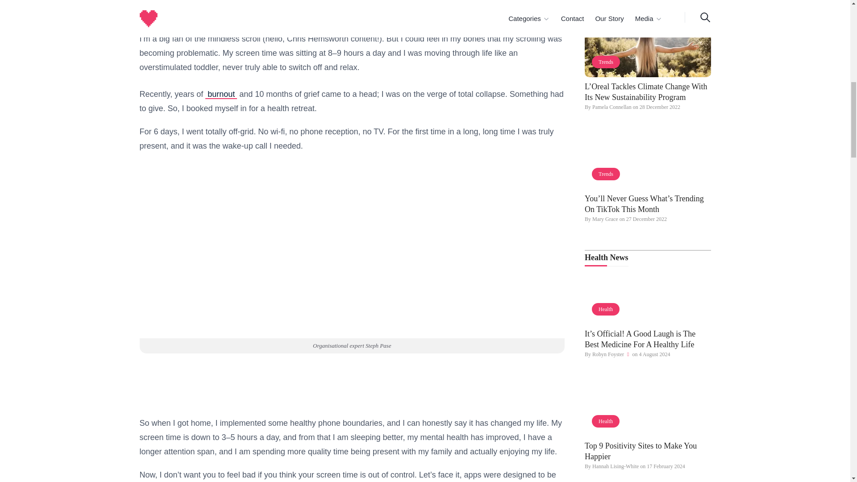 This screenshot has height=482, width=857. What do you see at coordinates (352, 10) in the screenshot?
I see `Advertisement` at bounding box center [352, 10].